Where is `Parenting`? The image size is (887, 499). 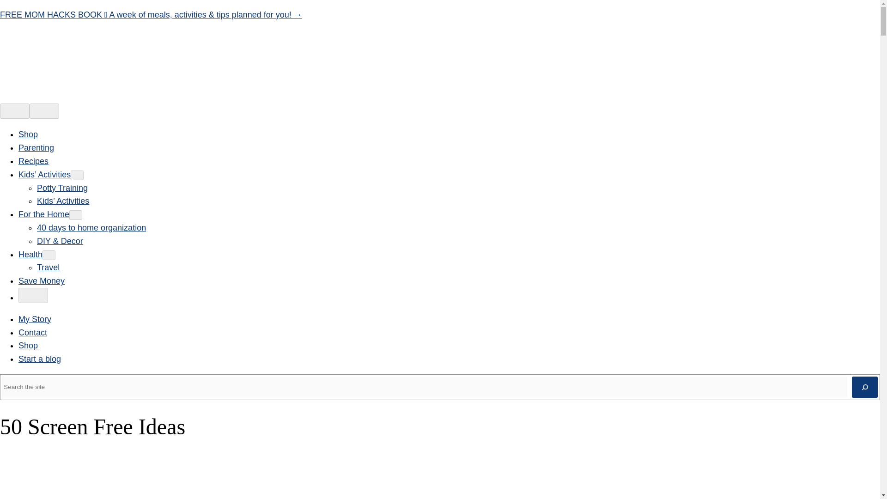 Parenting is located at coordinates (36, 148).